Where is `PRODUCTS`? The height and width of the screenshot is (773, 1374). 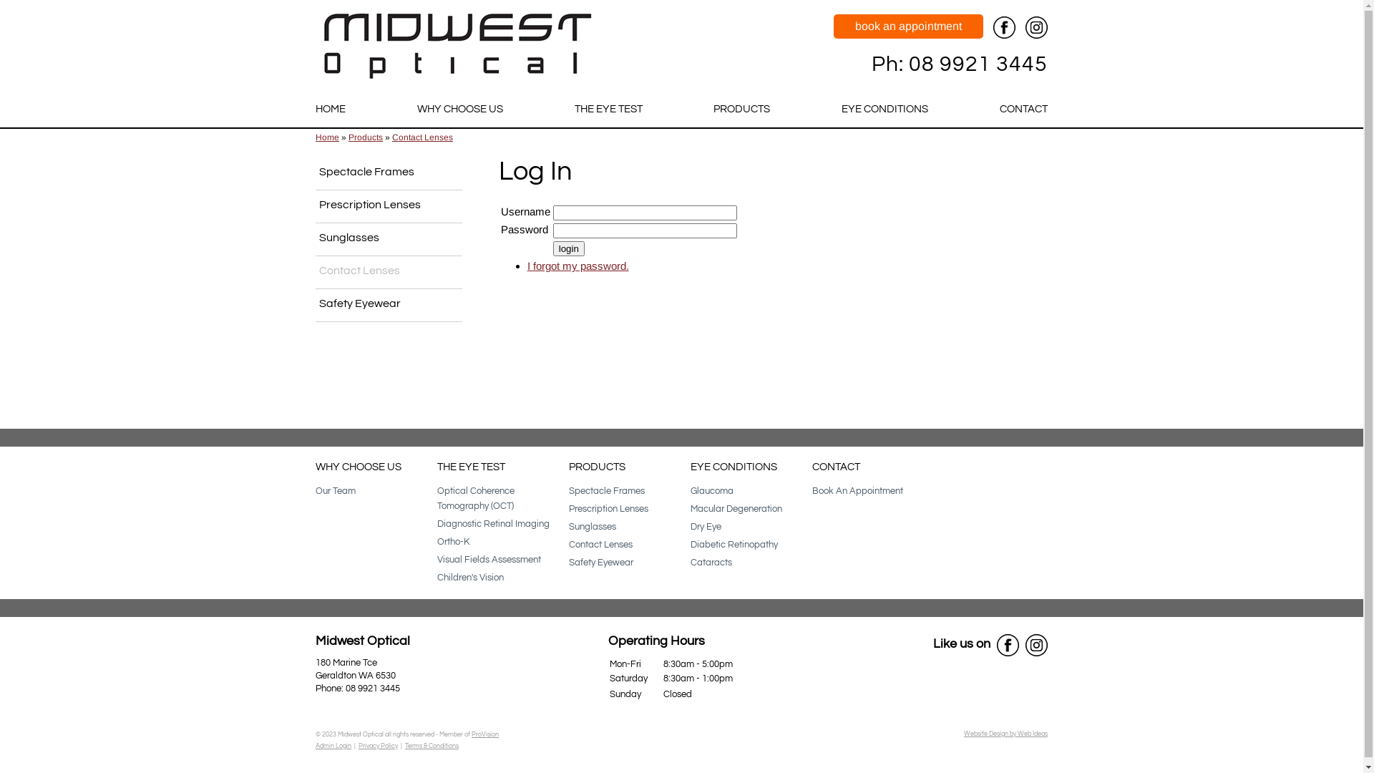
PRODUCTS is located at coordinates (741, 110).